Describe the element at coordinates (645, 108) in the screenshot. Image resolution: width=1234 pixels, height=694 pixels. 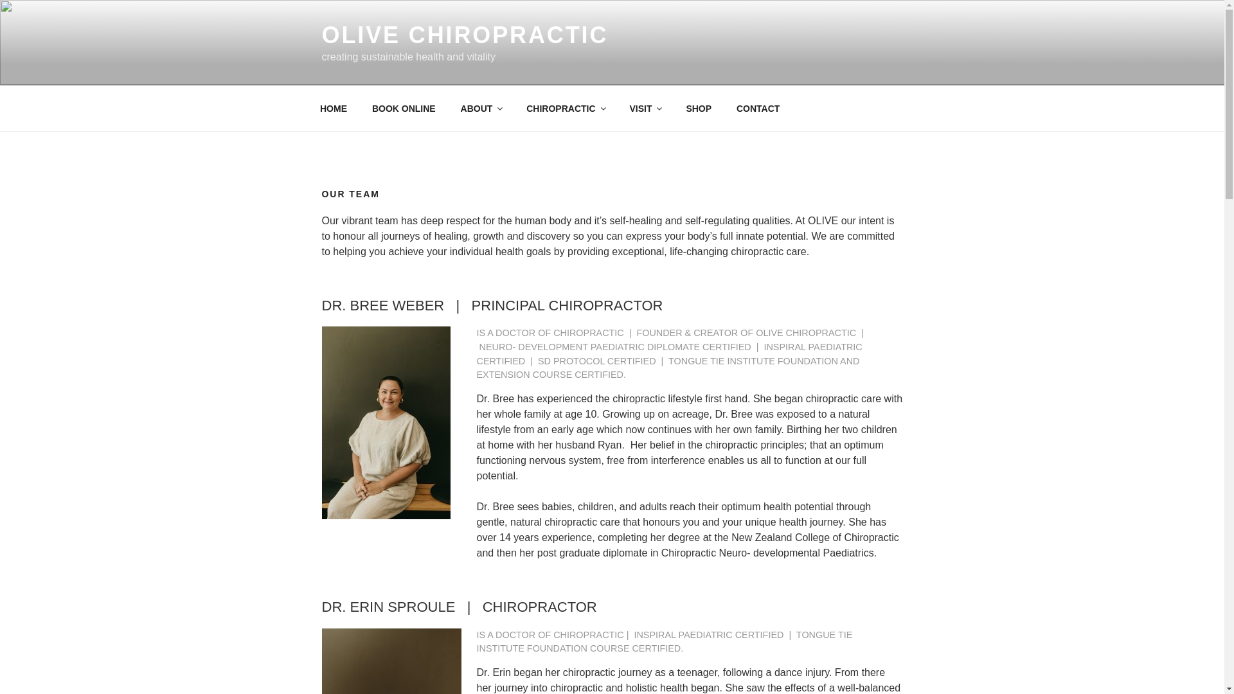
I see `VISIT` at that location.